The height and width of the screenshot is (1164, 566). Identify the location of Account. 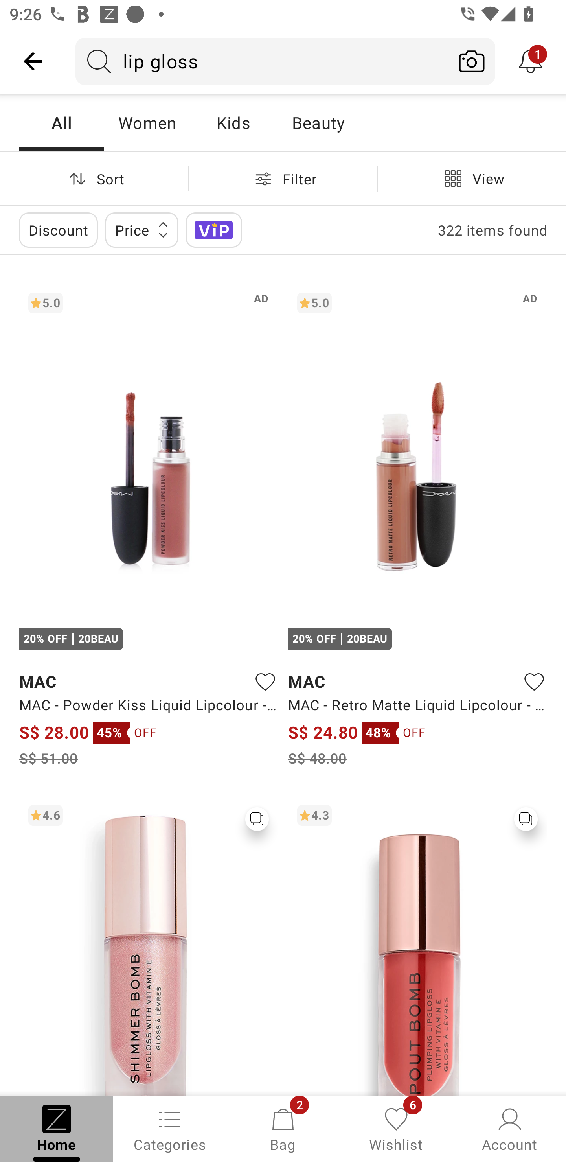
(509, 1129).